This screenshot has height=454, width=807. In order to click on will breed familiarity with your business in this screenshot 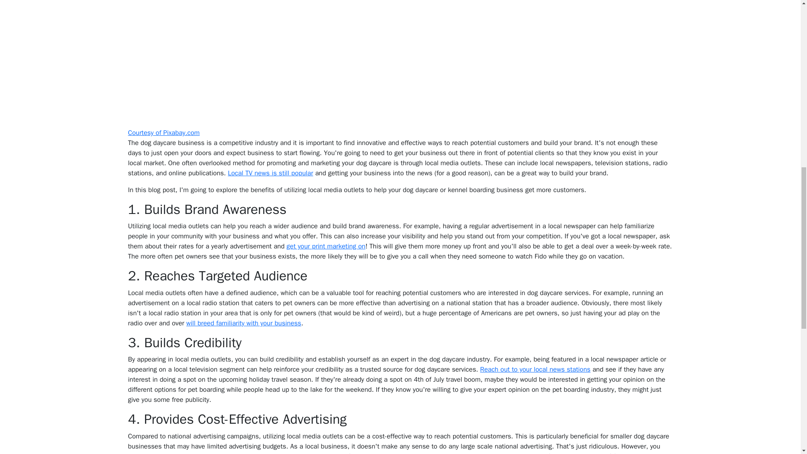, I will do `click(244, 323)`.